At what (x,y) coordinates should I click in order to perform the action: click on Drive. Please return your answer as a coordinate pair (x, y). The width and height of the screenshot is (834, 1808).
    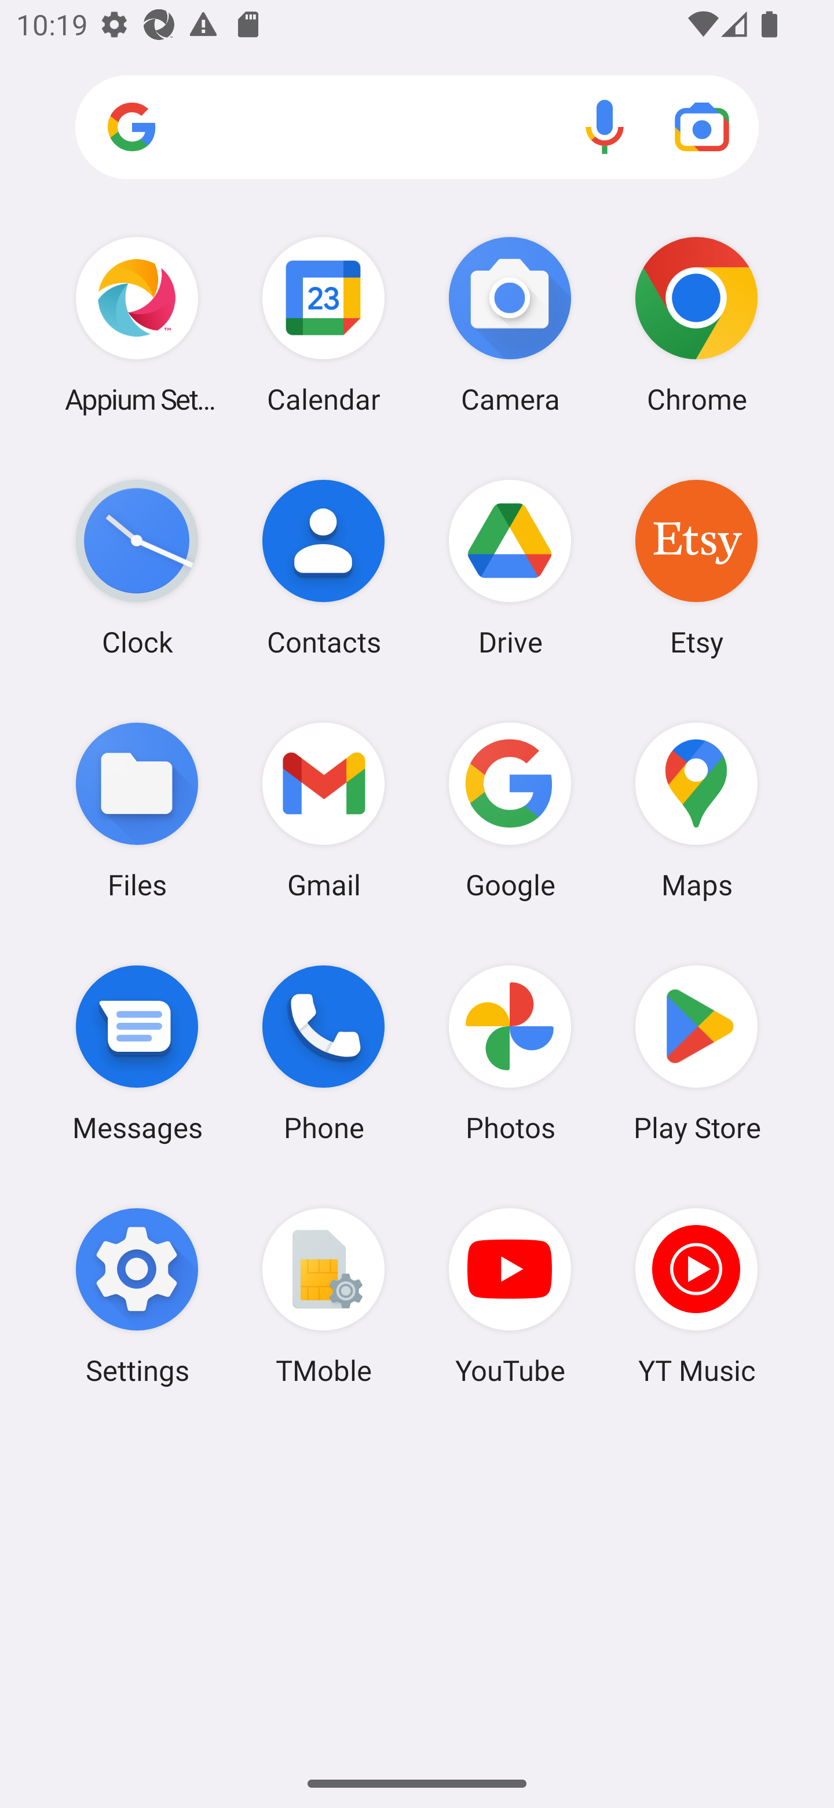
    Looking at the image, I should click on (510, 567).